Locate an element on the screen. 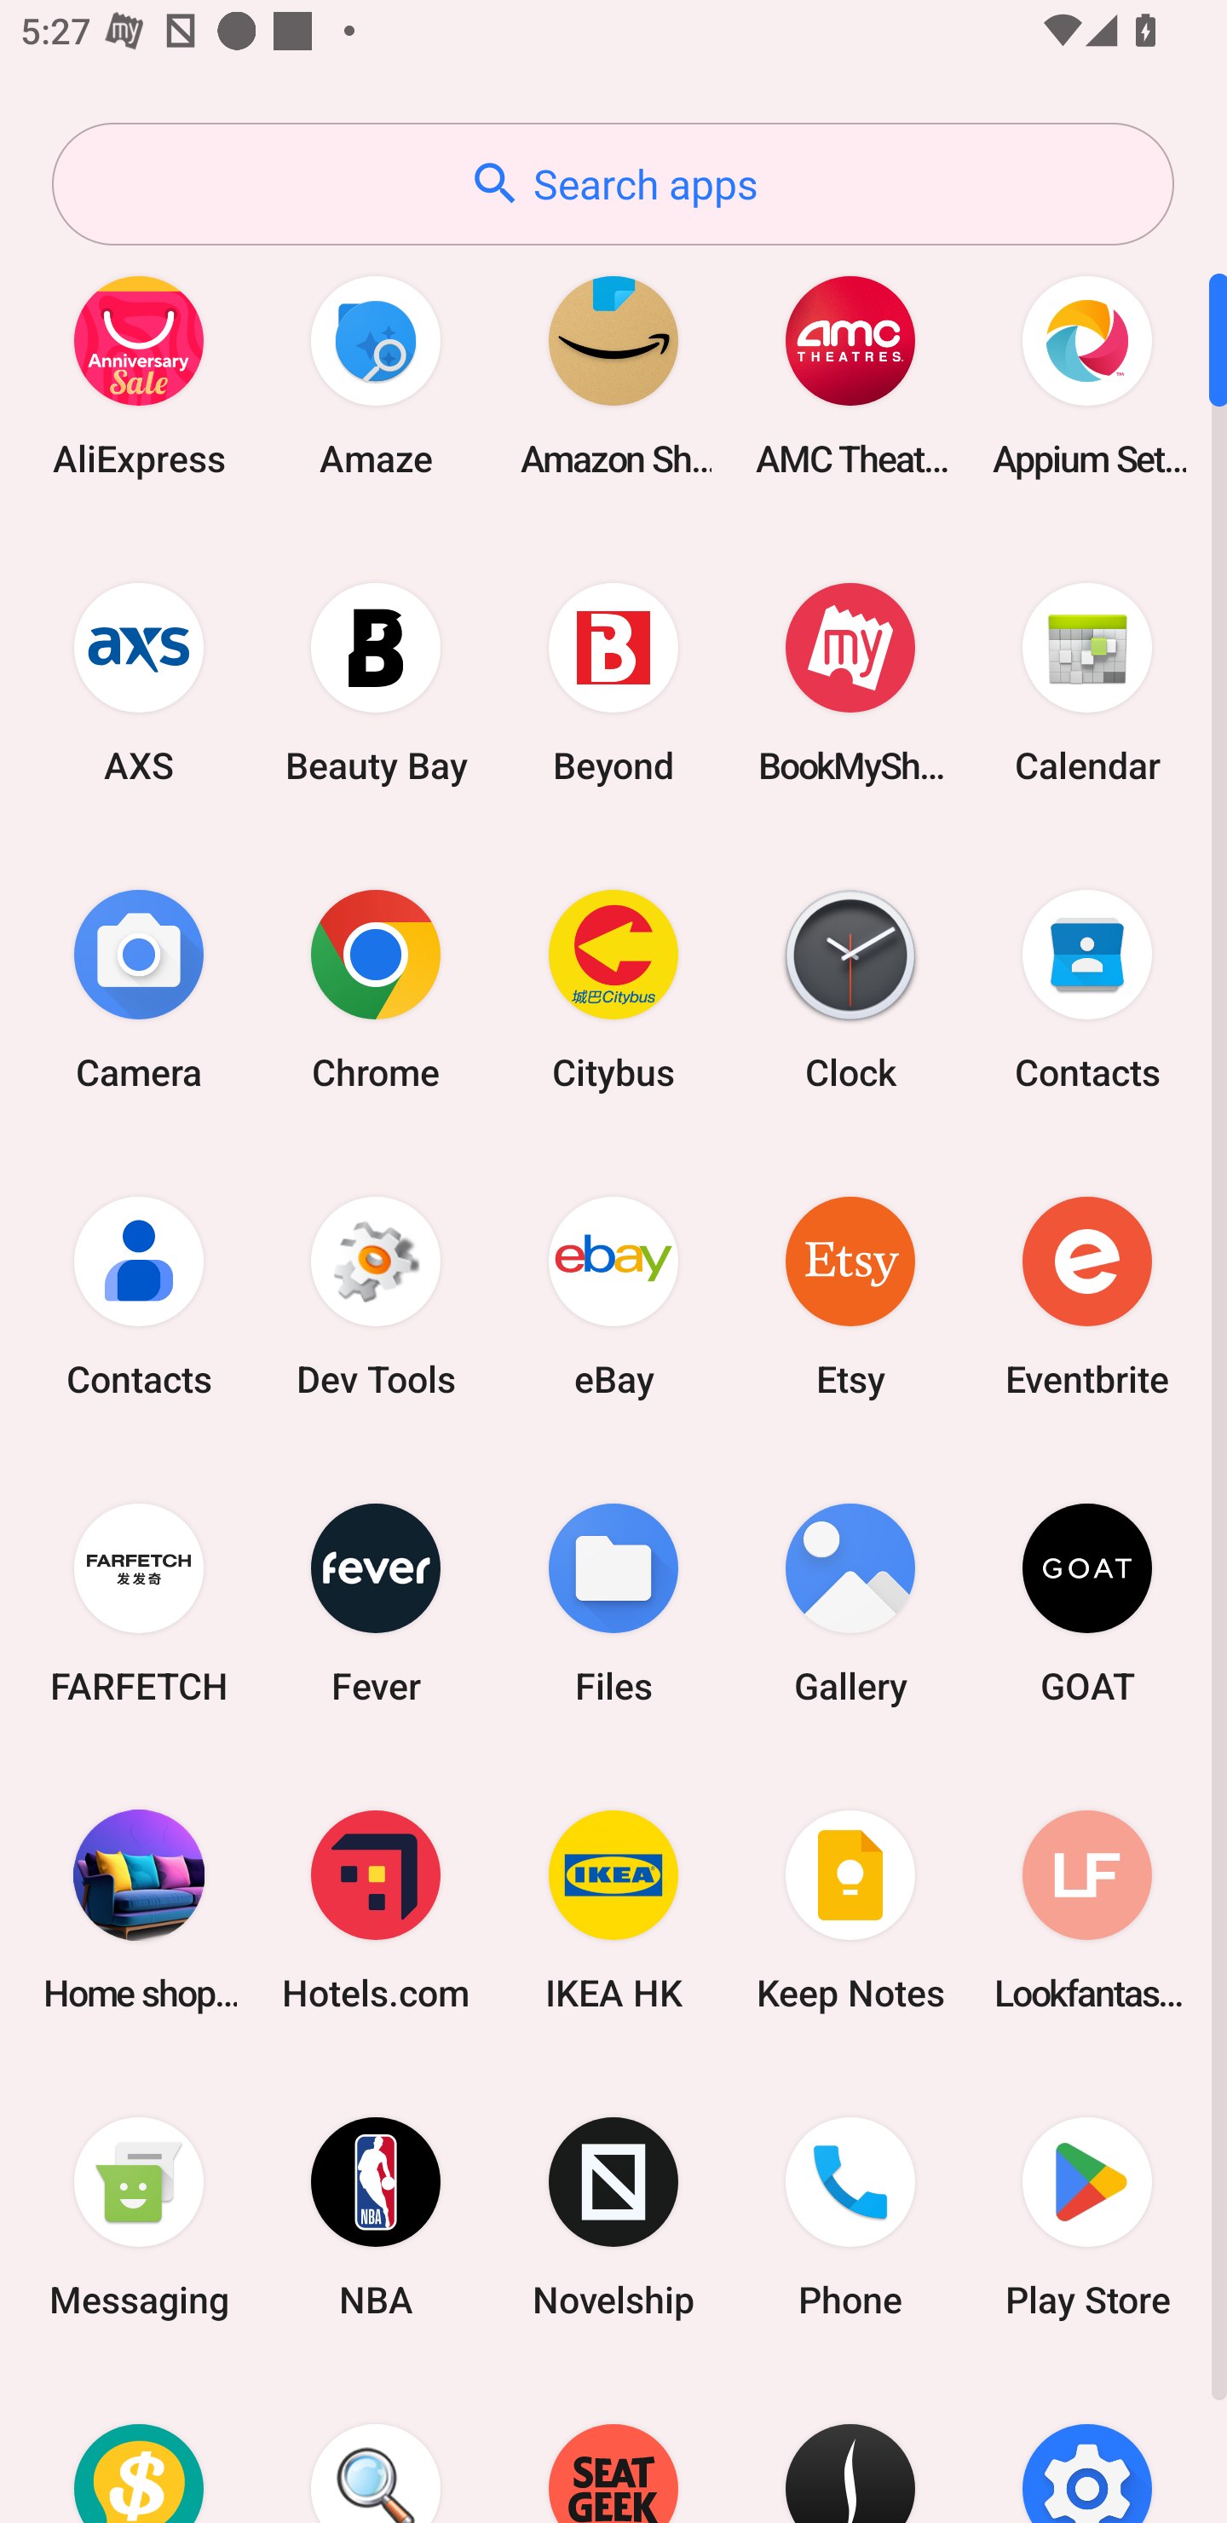 This screenshot has width=1227, height=2523. Beyond is located at coordinates (613, 682).